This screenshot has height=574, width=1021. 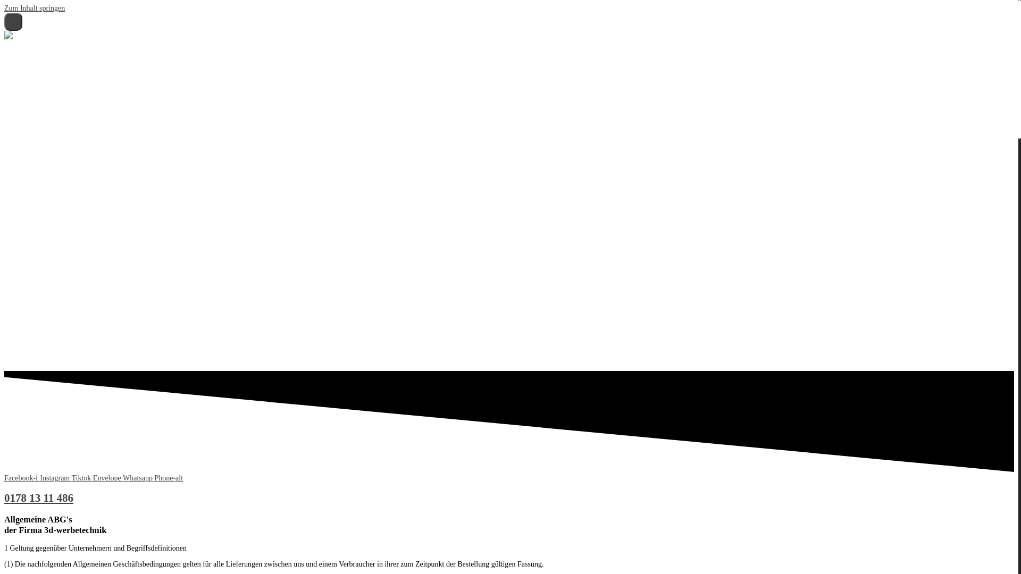 What do you see at coordinates (169, 478) in the screenshot?
I see `Phone-alt` at bounding box center [169, 478].